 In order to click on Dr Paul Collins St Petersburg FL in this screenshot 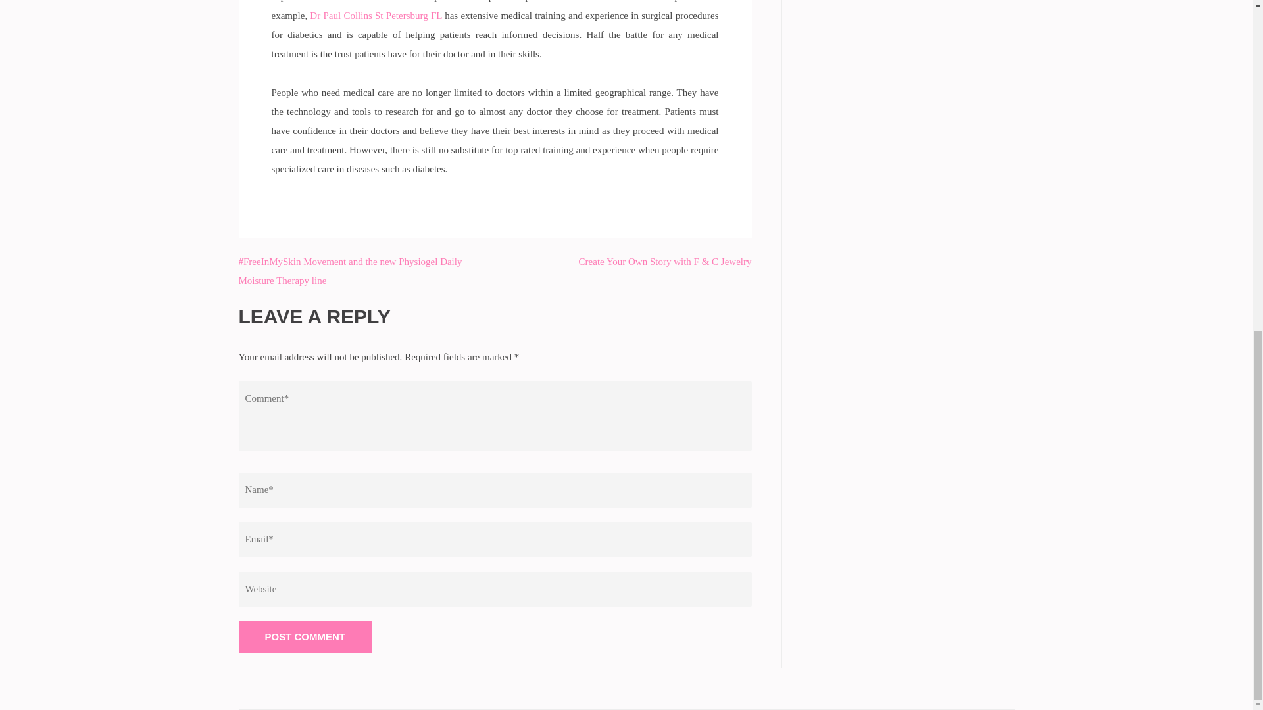, I will do `click(376, 15)`.